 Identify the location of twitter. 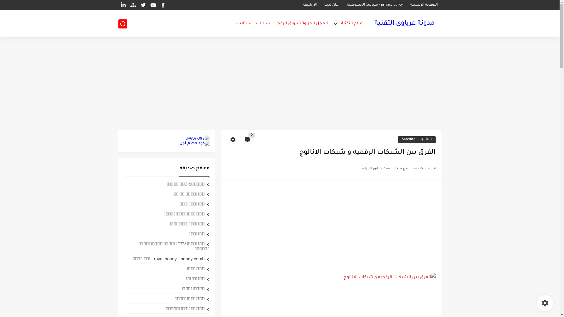
(143, 5).